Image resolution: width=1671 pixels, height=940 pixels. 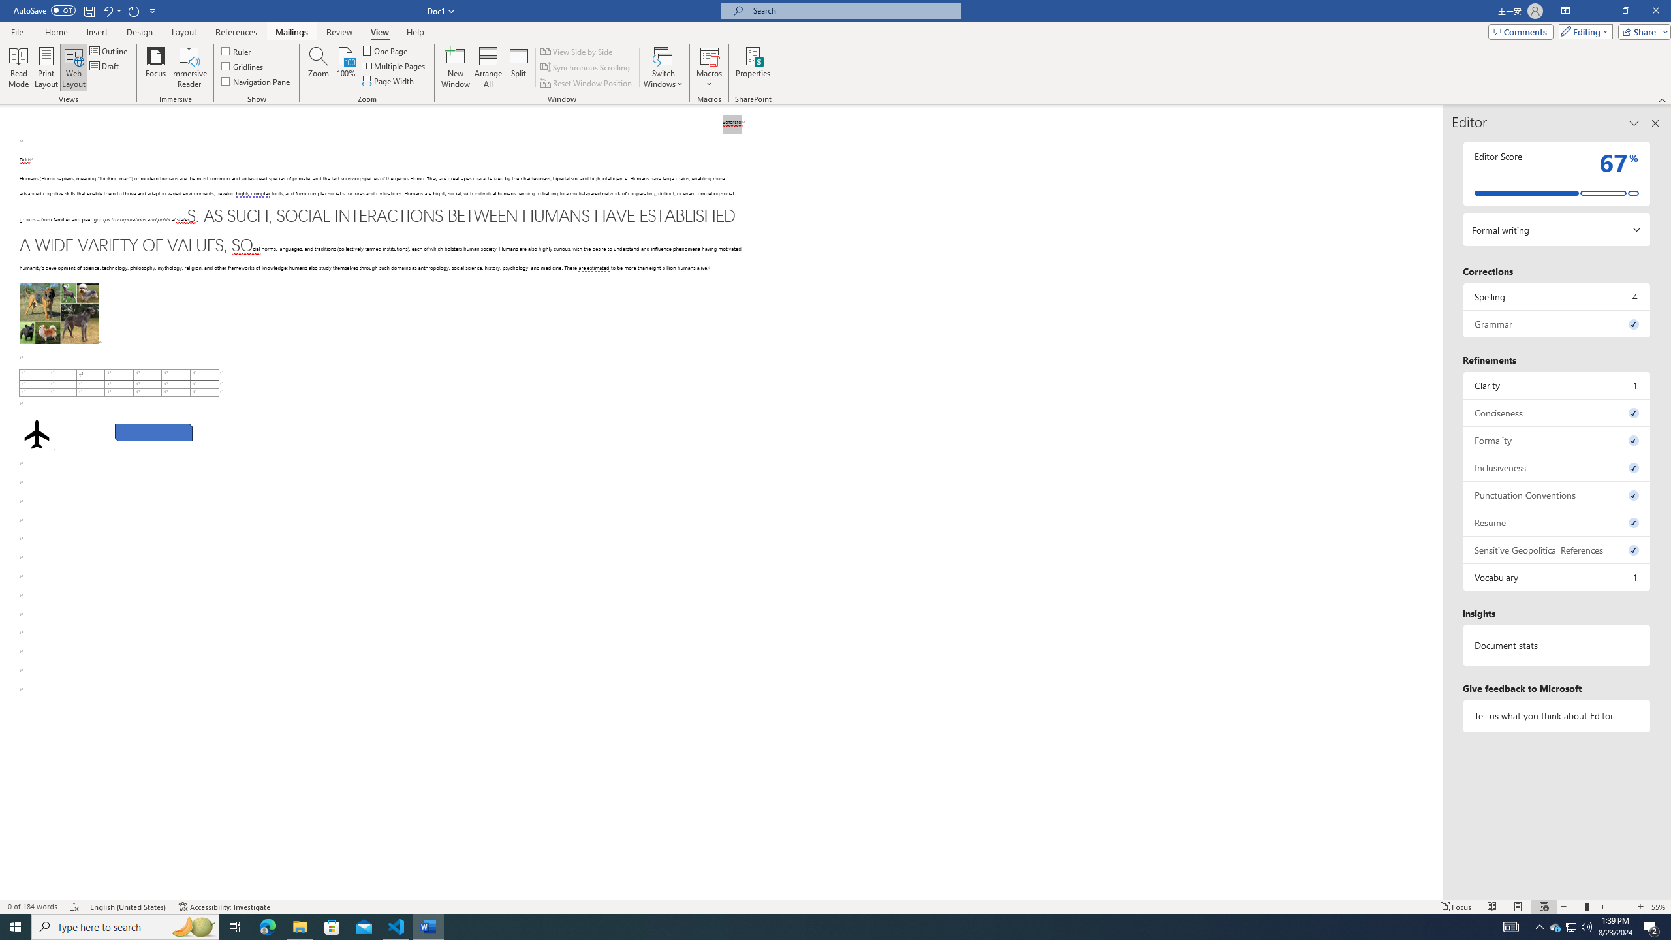 What do you see at coordinates (1557, 174) in the screenshot?
I see `Editor Score 67%` at bounding box center [1557, 174].